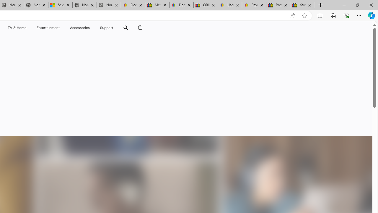  Describe the element at coordinates (140, 28) in the screenshot. I see `Shopping Bag` at that location.